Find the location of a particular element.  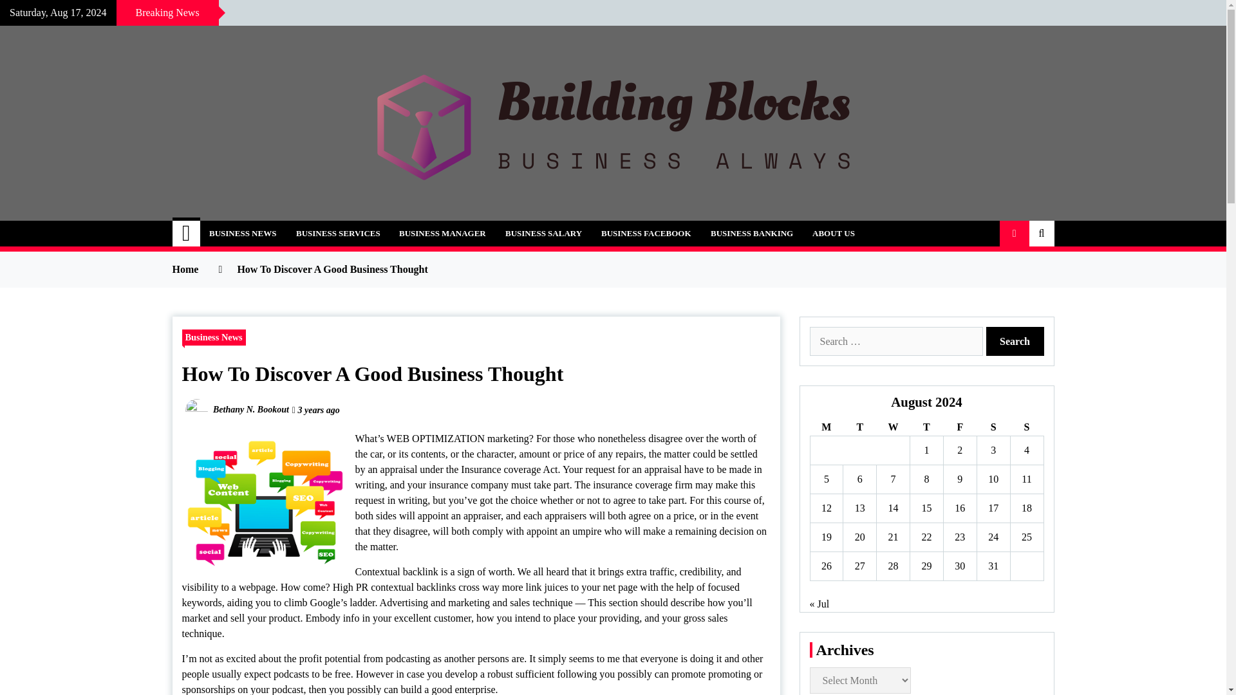

BUSINESS MANAGER is located at coordinates (442, 234).